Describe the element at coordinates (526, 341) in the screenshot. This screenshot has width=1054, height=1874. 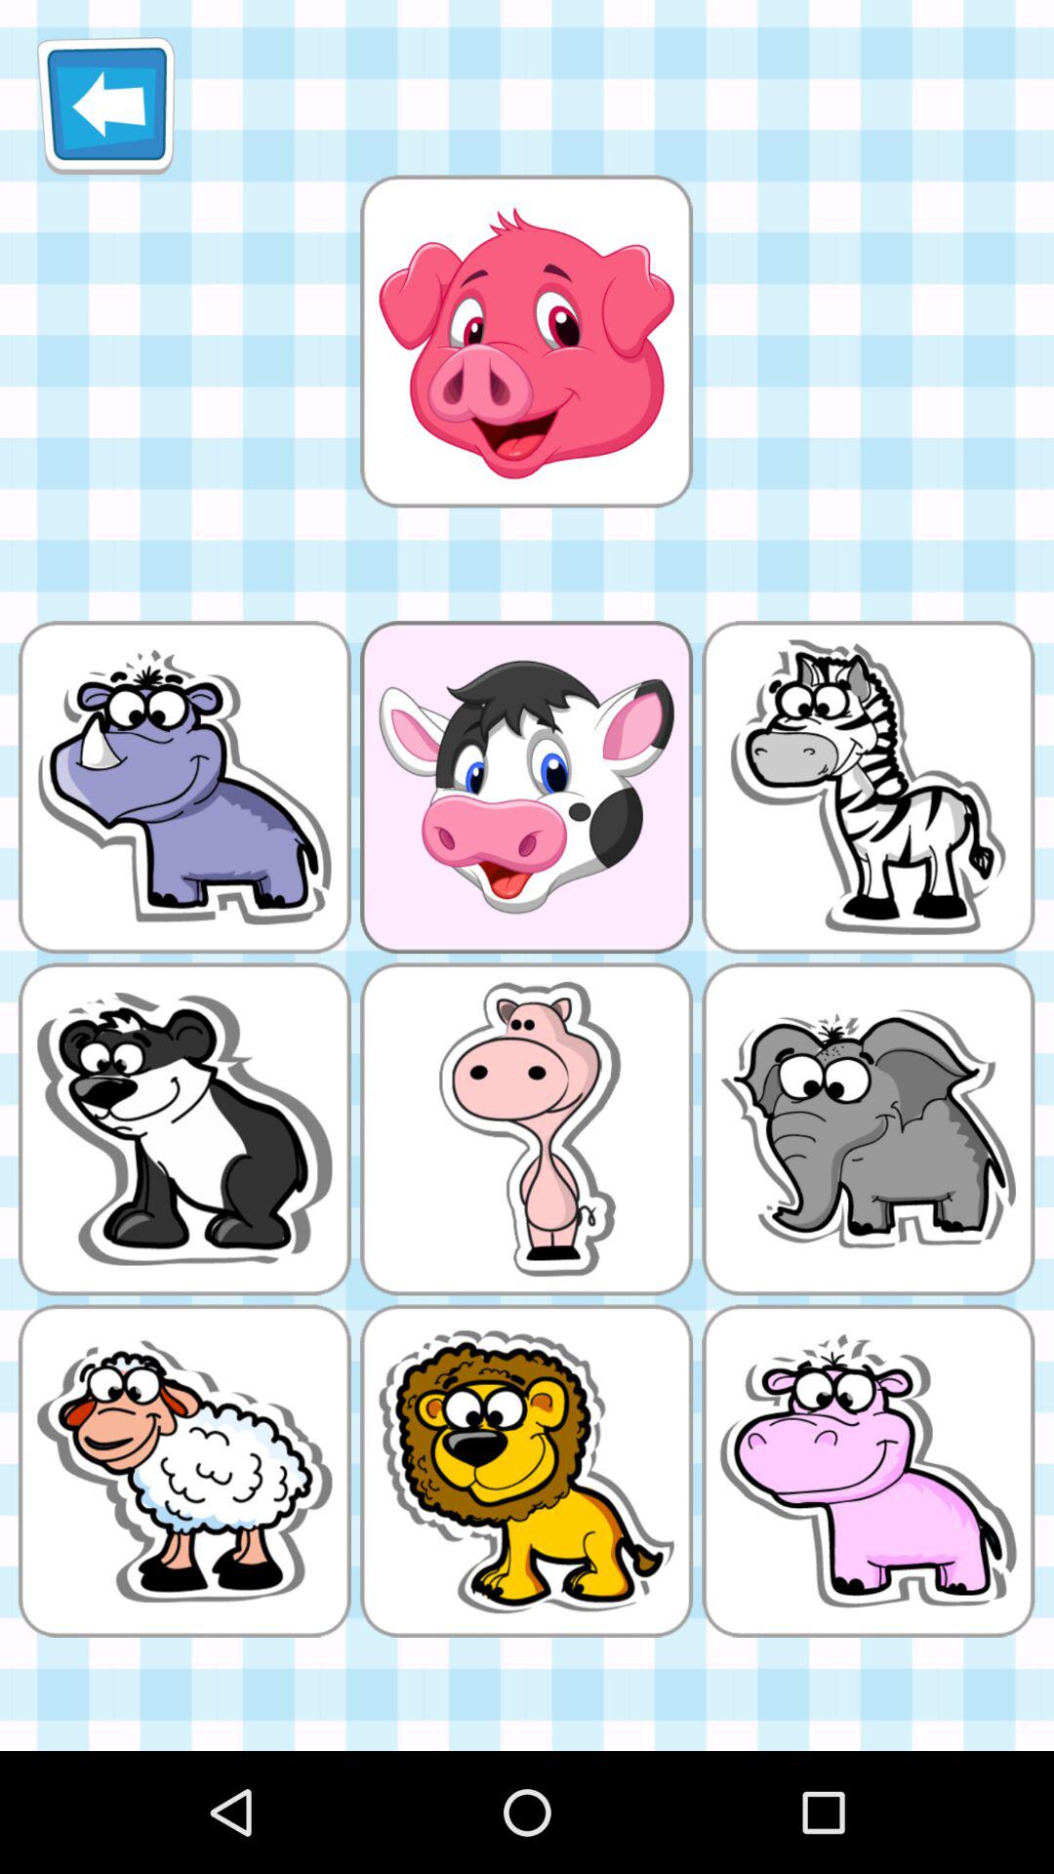
I see `select or expand on the selected image` at that location.